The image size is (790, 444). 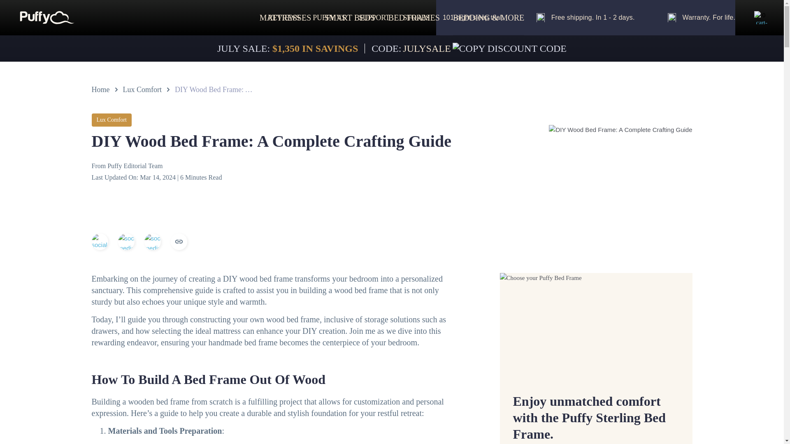 I want to click on SMART BEDS, so click(x=349, y=17).